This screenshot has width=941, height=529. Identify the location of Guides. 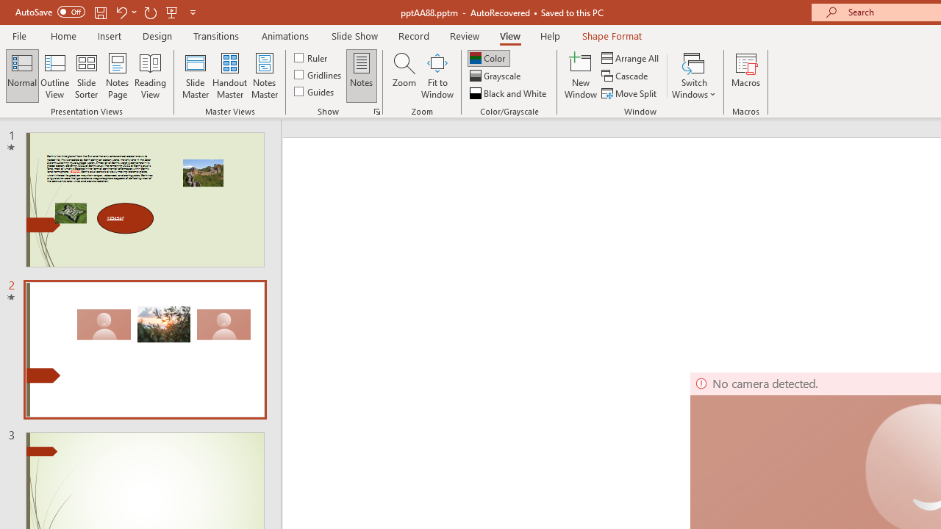
(315, 91).